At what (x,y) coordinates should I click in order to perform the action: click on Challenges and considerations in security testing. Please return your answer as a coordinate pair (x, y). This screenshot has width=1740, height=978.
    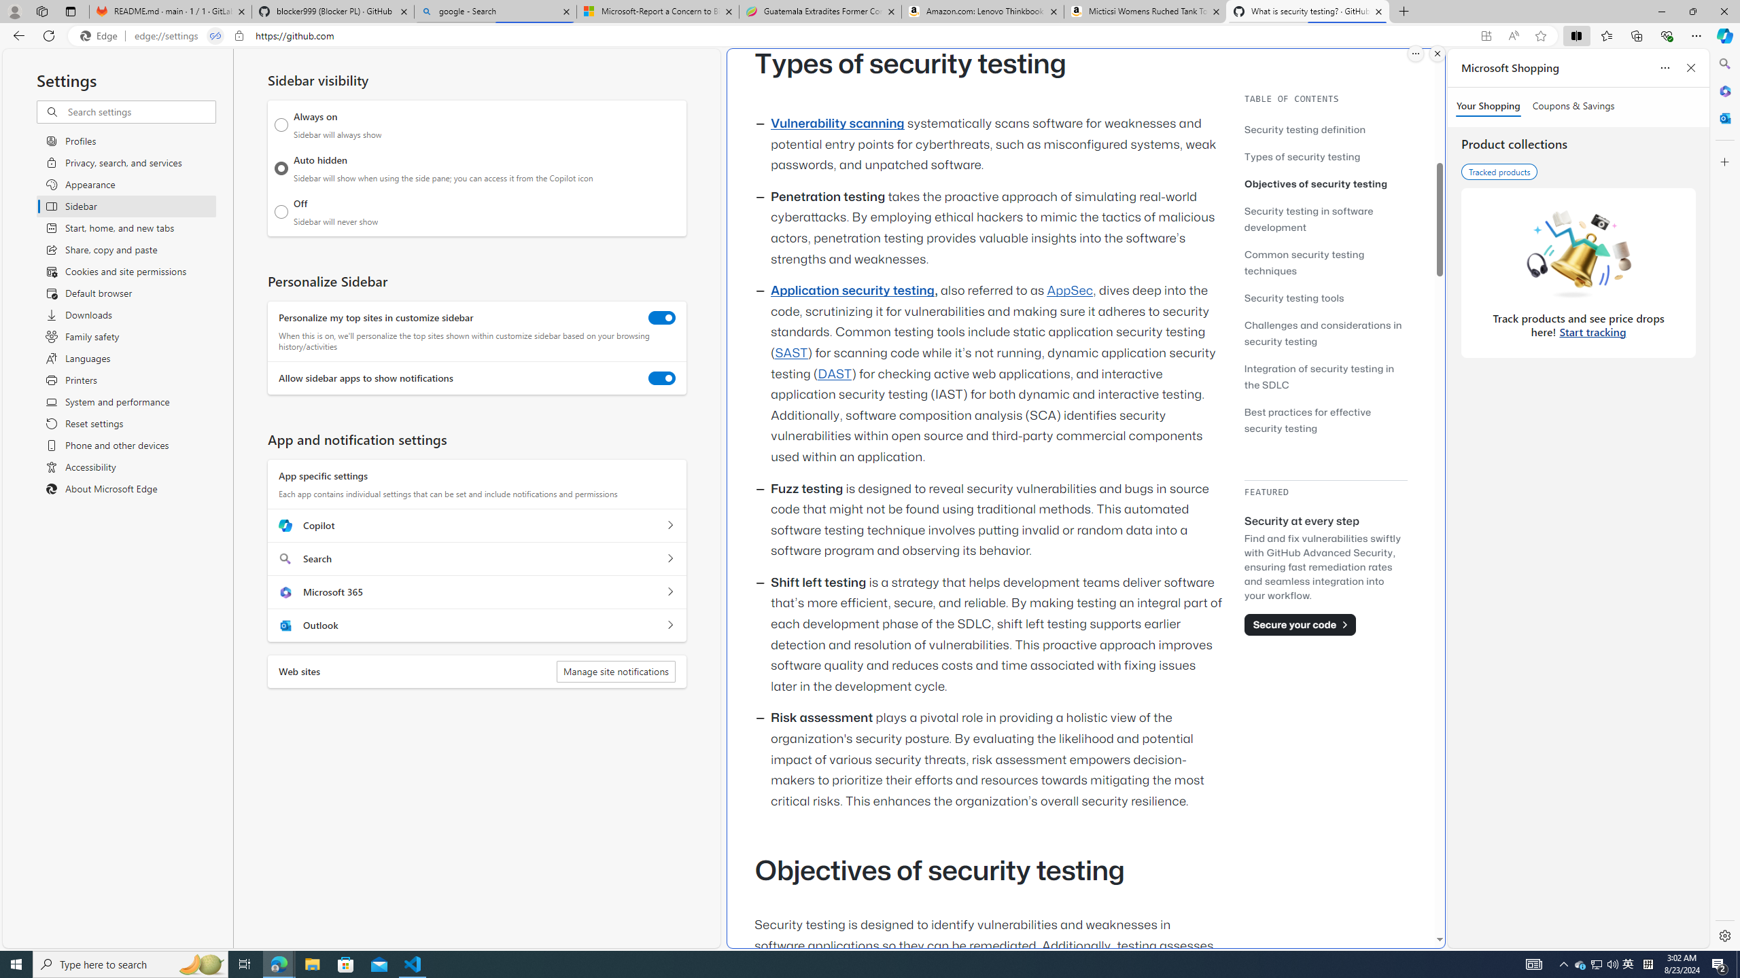
    Looking at the image, I should click on (1323, 333).